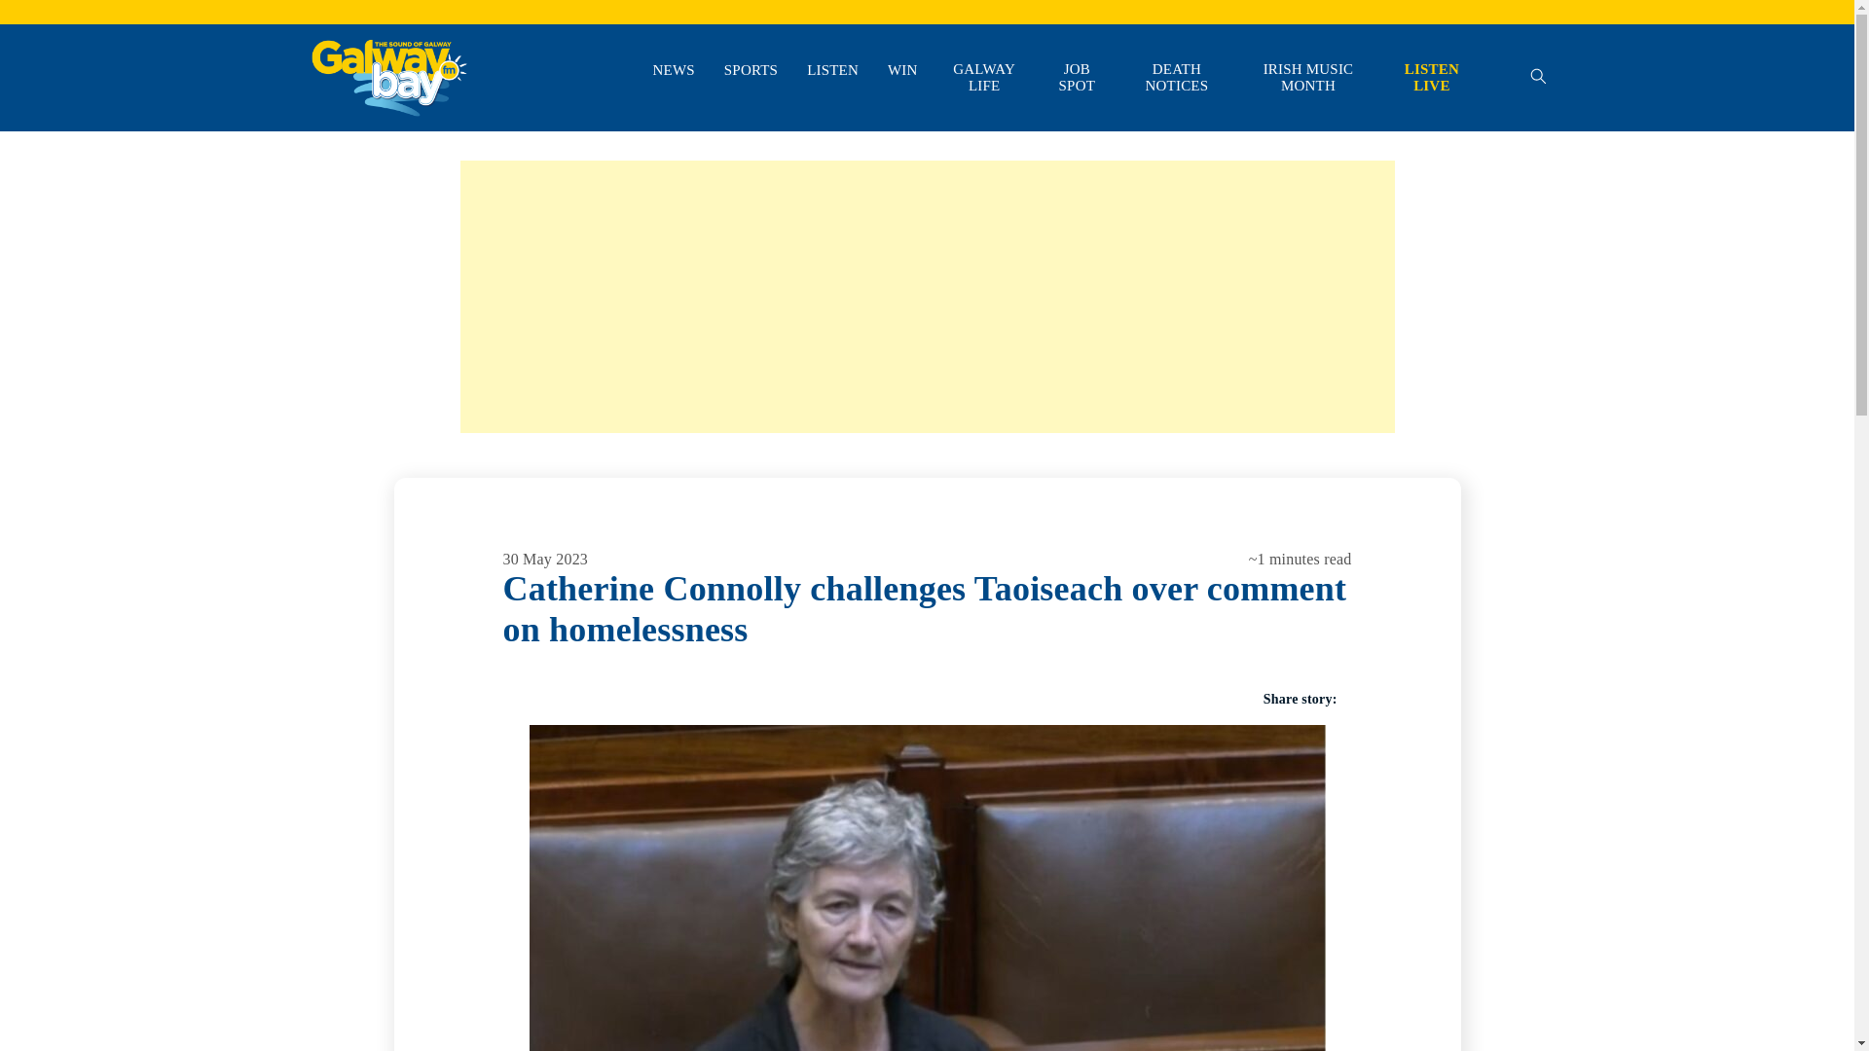 This screenshot has width=1869, height=1051. I want to click on Galway Bay FM, so click(358, 144).